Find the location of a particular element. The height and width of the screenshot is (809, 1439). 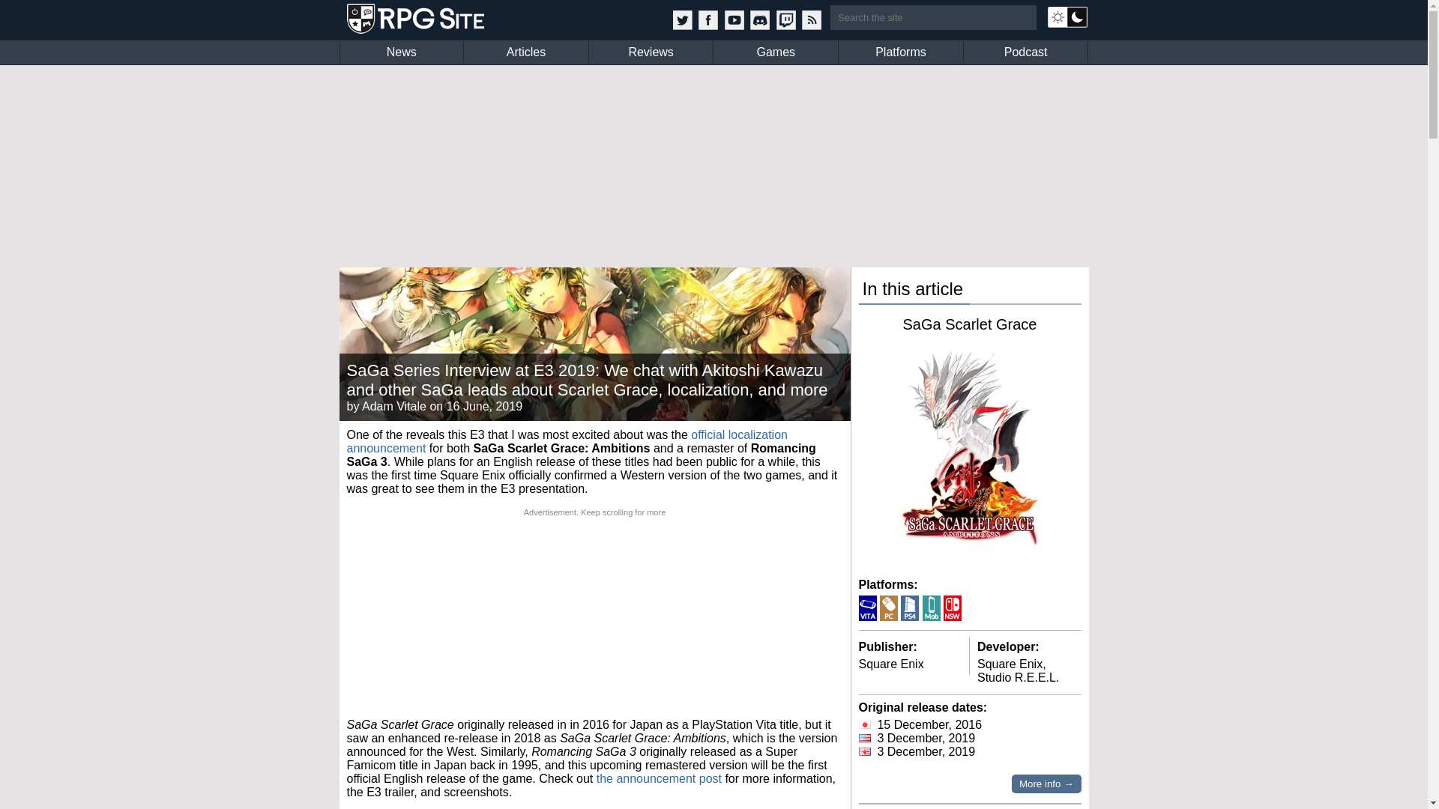

the announcement post is located at coordinates (660, 778).